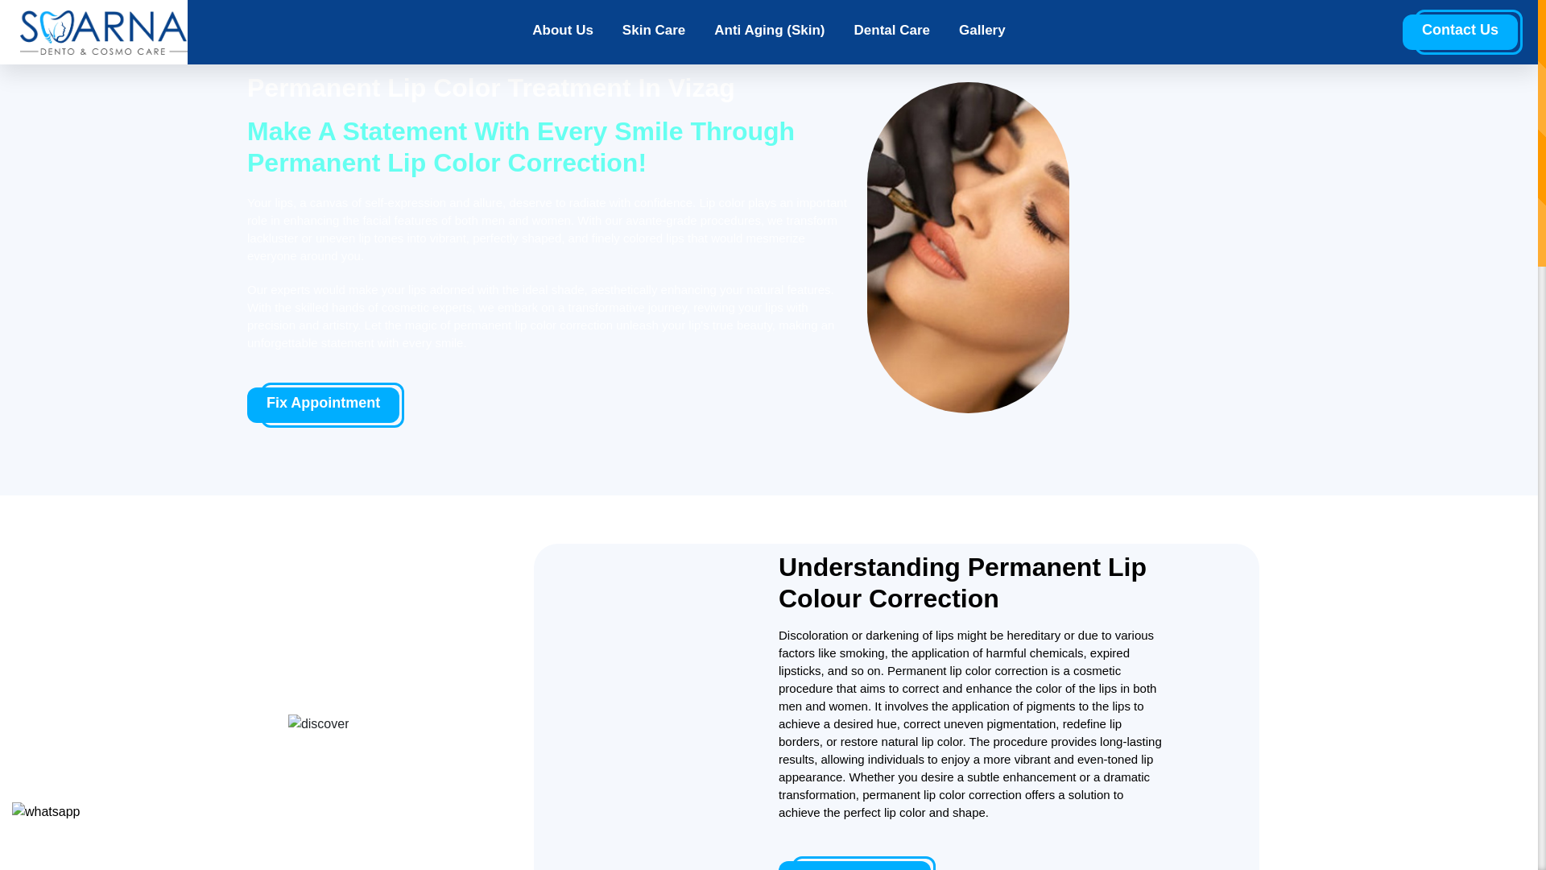  What do you see at coordinates (654, 32) in the screenshot?
I see `Skin Care` at bounding box center [654, 32].